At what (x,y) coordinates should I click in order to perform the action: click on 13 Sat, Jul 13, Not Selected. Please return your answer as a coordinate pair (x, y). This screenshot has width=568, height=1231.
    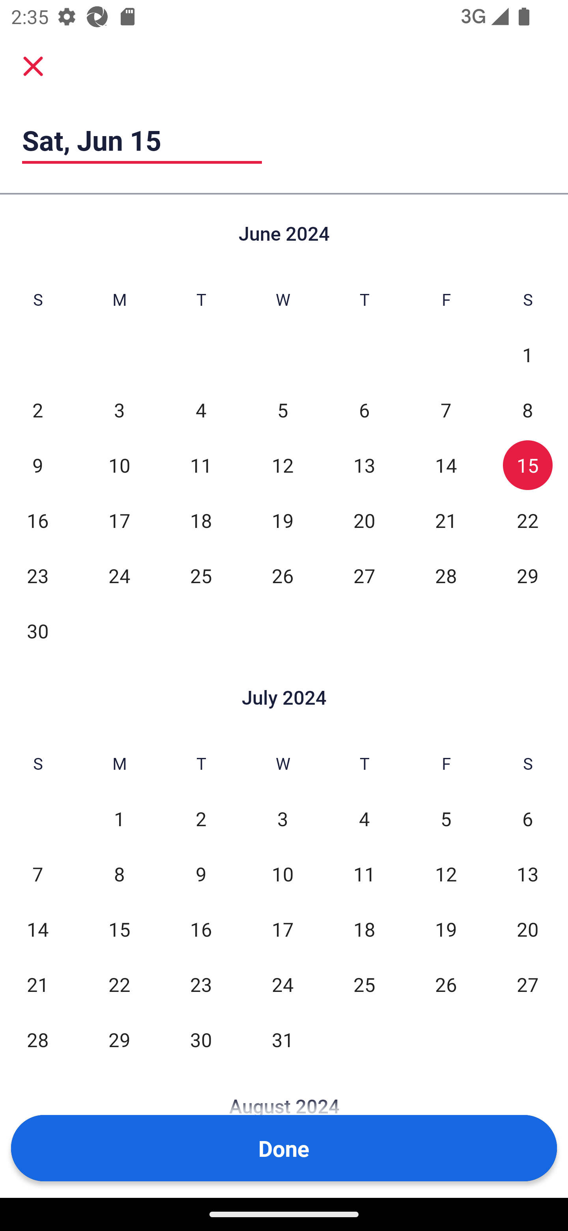
    Looking at the image, I should click on (528, 874).